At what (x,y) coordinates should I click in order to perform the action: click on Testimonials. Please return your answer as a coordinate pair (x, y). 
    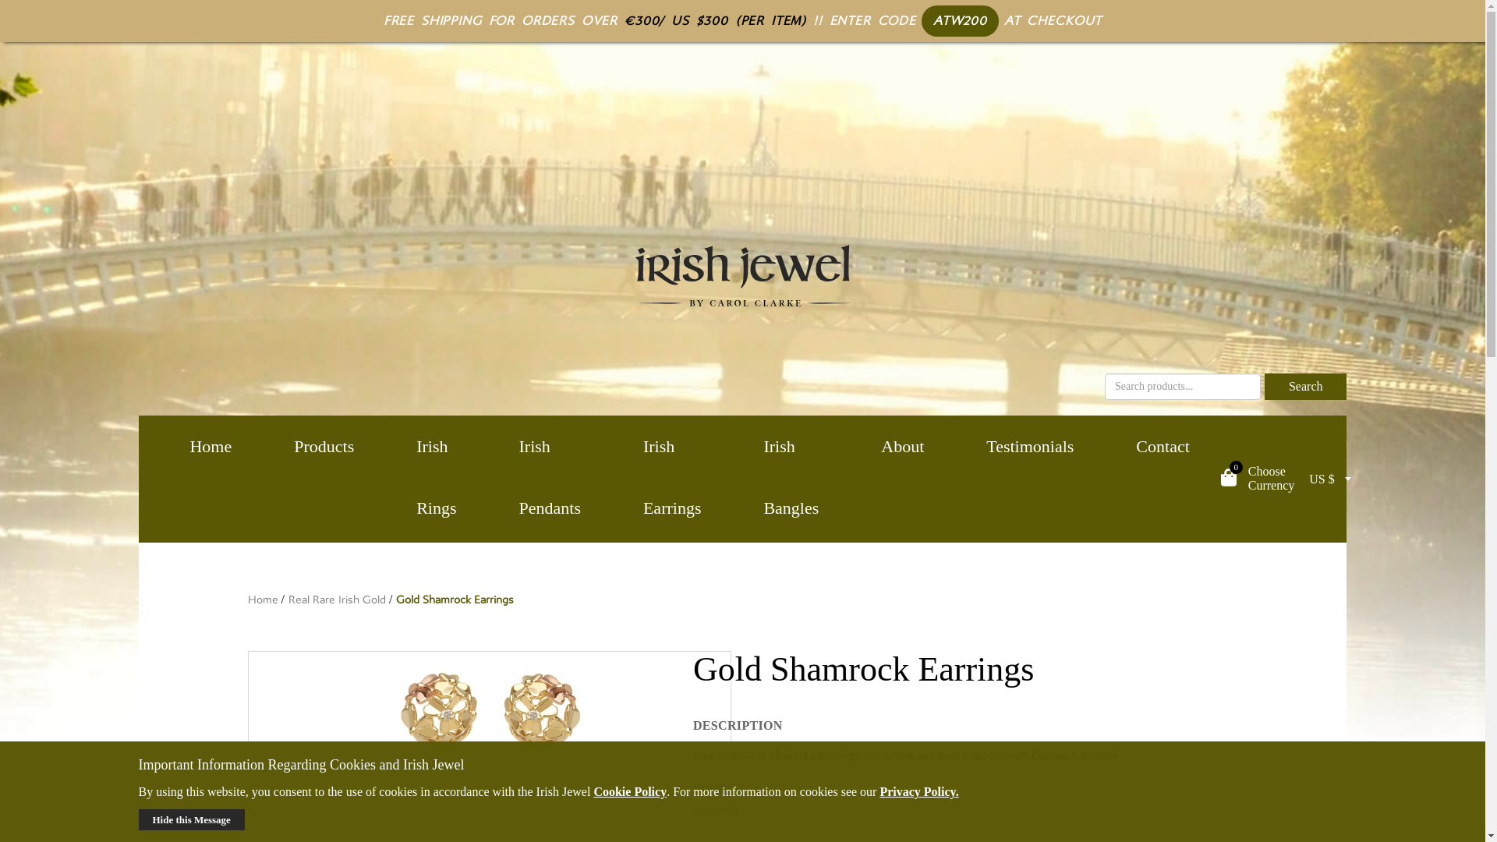
    Looking at the image, I should click on (1029, 446).